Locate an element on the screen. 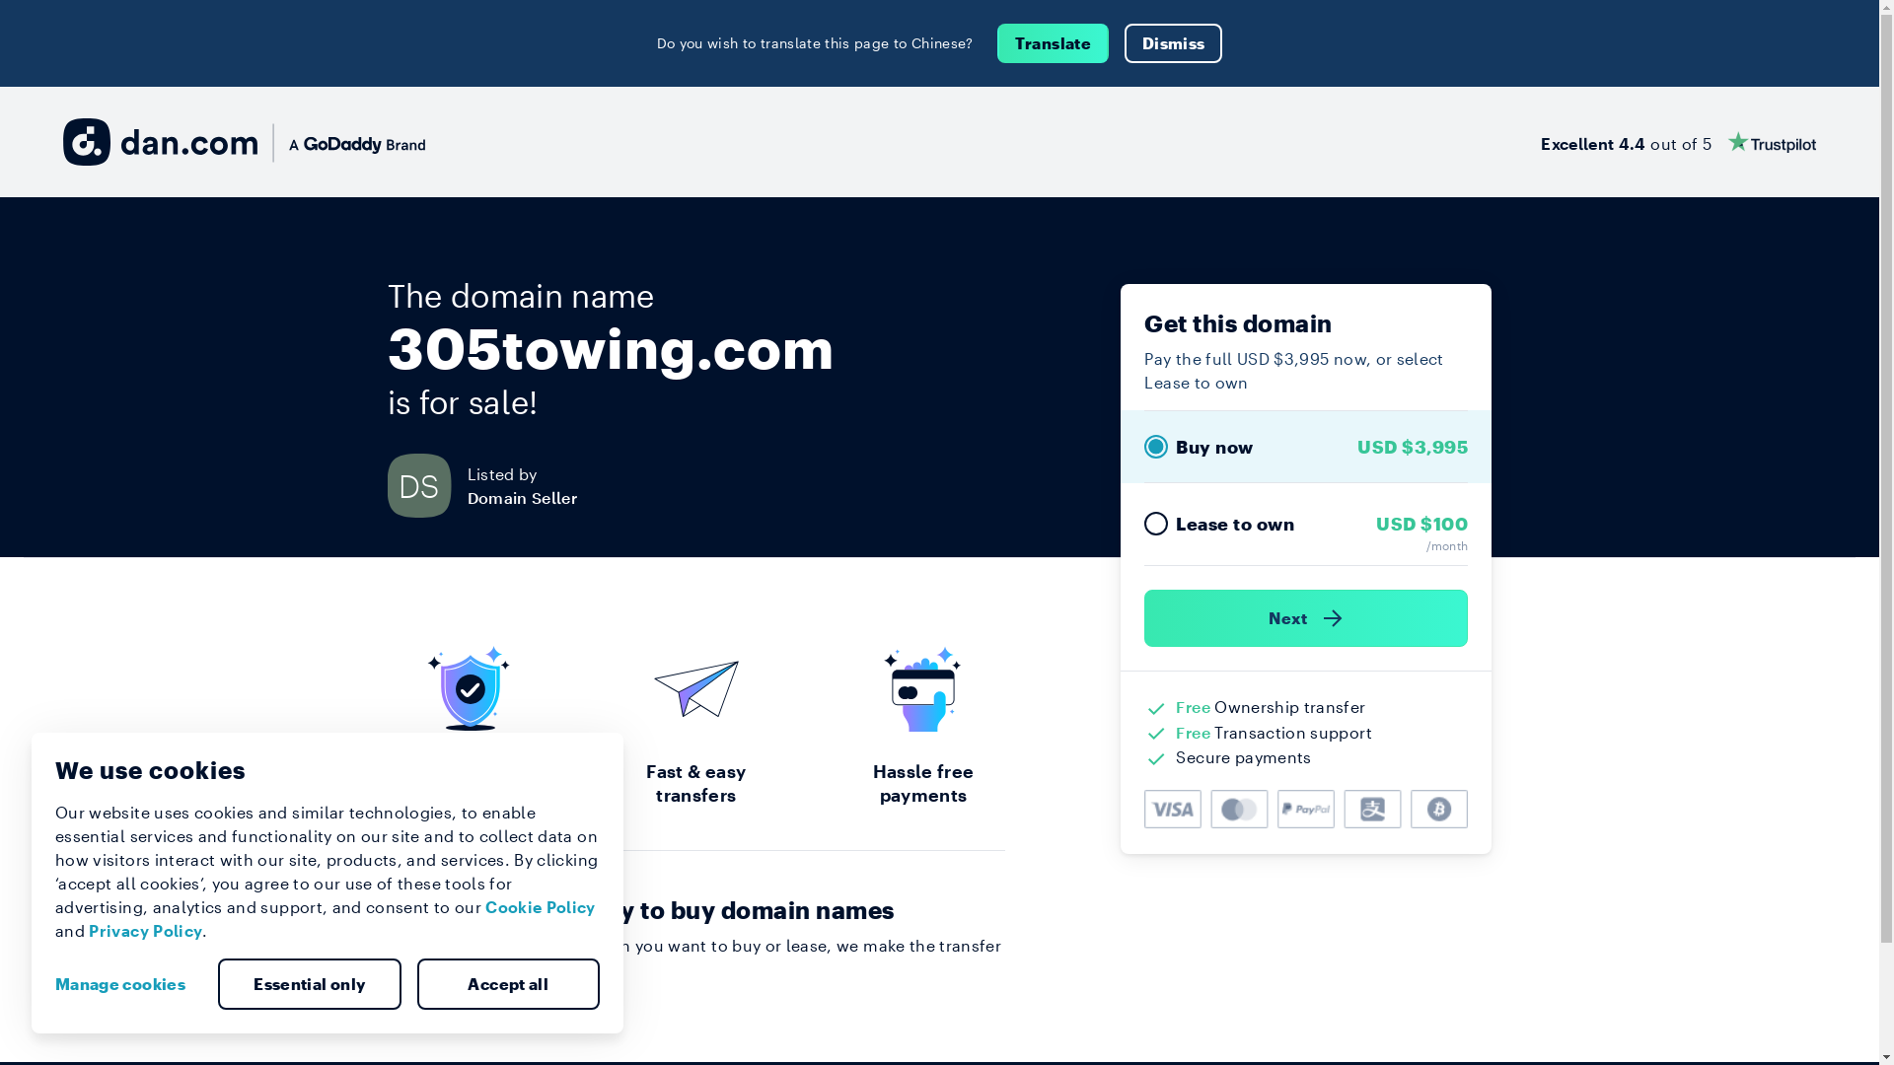 Image resolution: width=1894 pixels, height=1065 pixels. Manage cookies is located at coordinates (128, 984).